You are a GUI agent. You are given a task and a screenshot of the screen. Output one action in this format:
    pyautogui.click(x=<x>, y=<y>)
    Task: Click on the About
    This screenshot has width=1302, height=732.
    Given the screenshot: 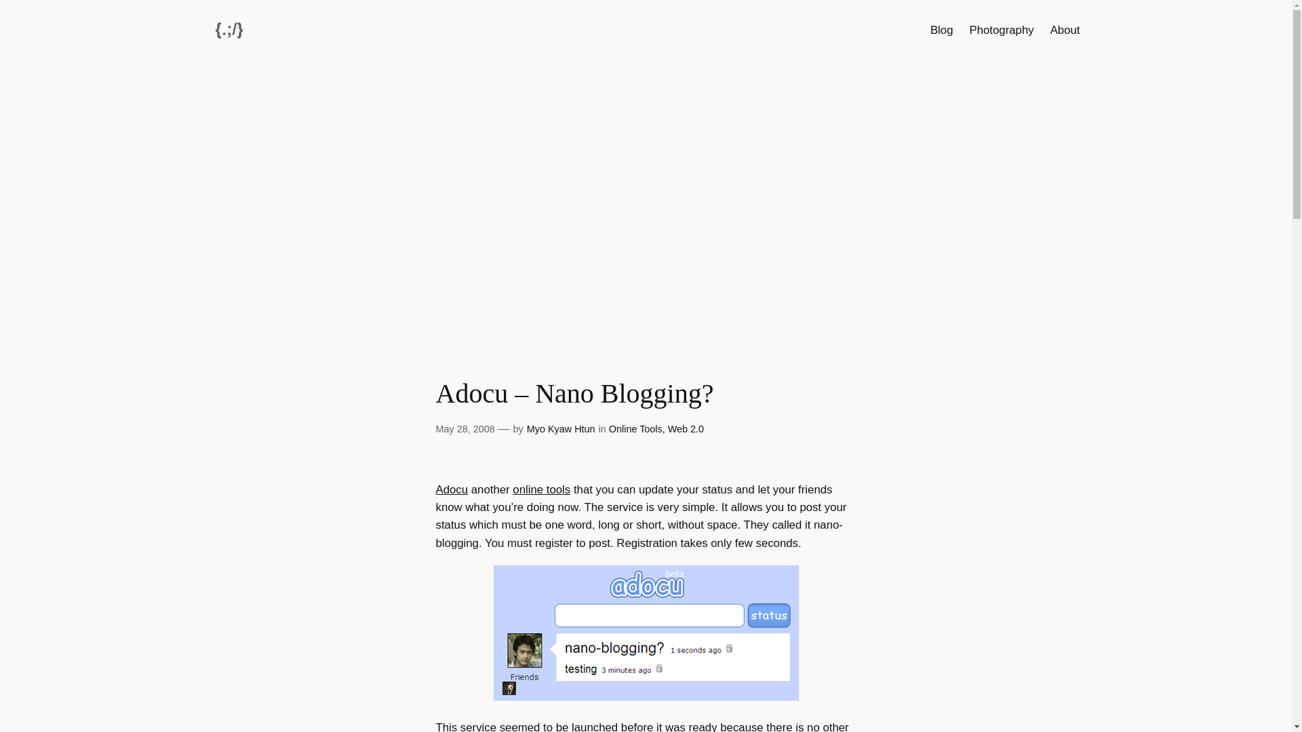 What is the action you would take?
    pyautogui.click(x=1065, y=30)
    